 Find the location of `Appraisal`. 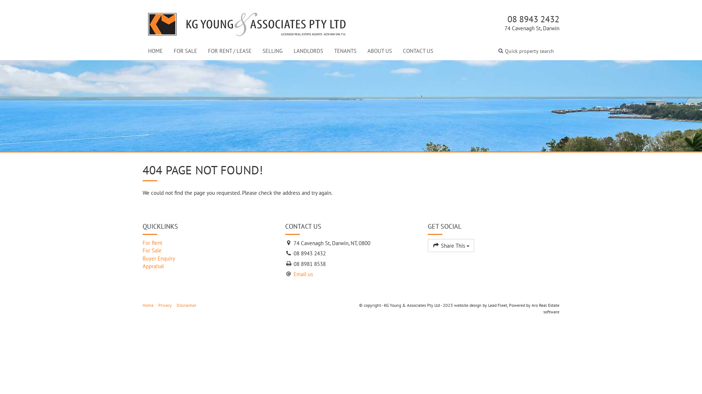

Appraisal is located at coordinates (208, 266).